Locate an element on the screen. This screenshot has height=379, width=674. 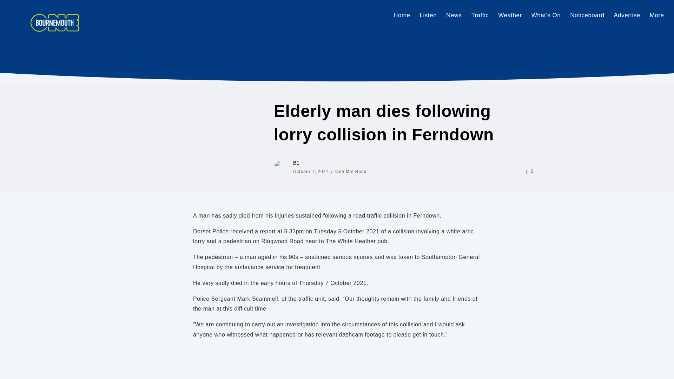
Weather is located at coordinates (510, 15).